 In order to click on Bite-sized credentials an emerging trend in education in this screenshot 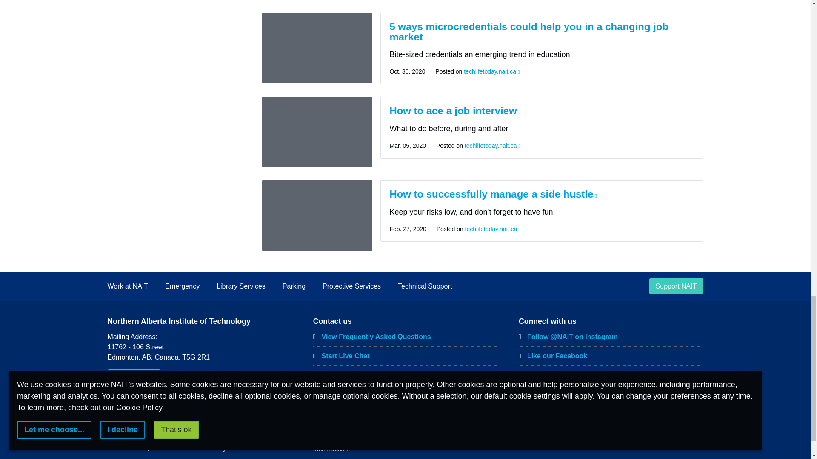, I will do `click(317, 48)`.